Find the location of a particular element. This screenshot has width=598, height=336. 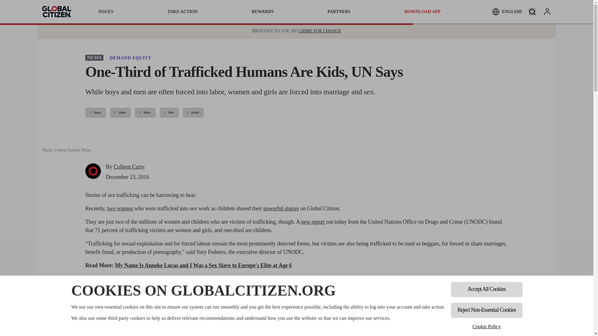

TAKE ACTION is located at coordinates (182, 12).